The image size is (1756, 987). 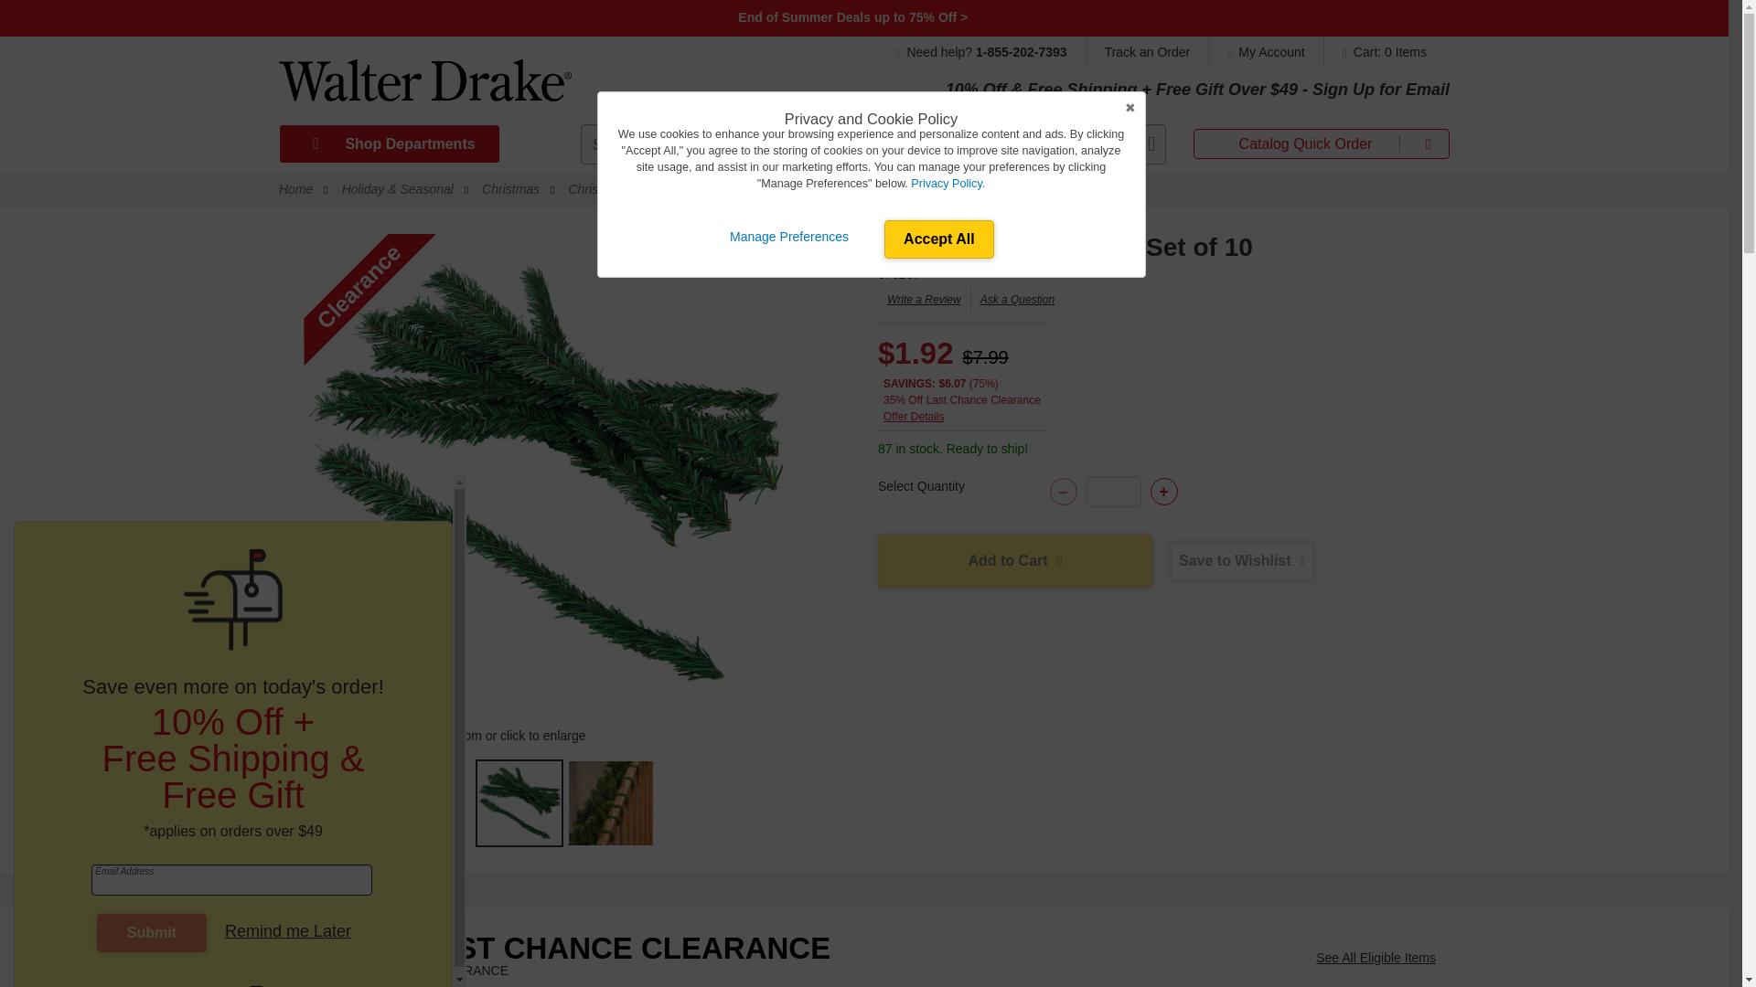 I want to click on Item Quantity: 1, so click(x=1114, y=492).